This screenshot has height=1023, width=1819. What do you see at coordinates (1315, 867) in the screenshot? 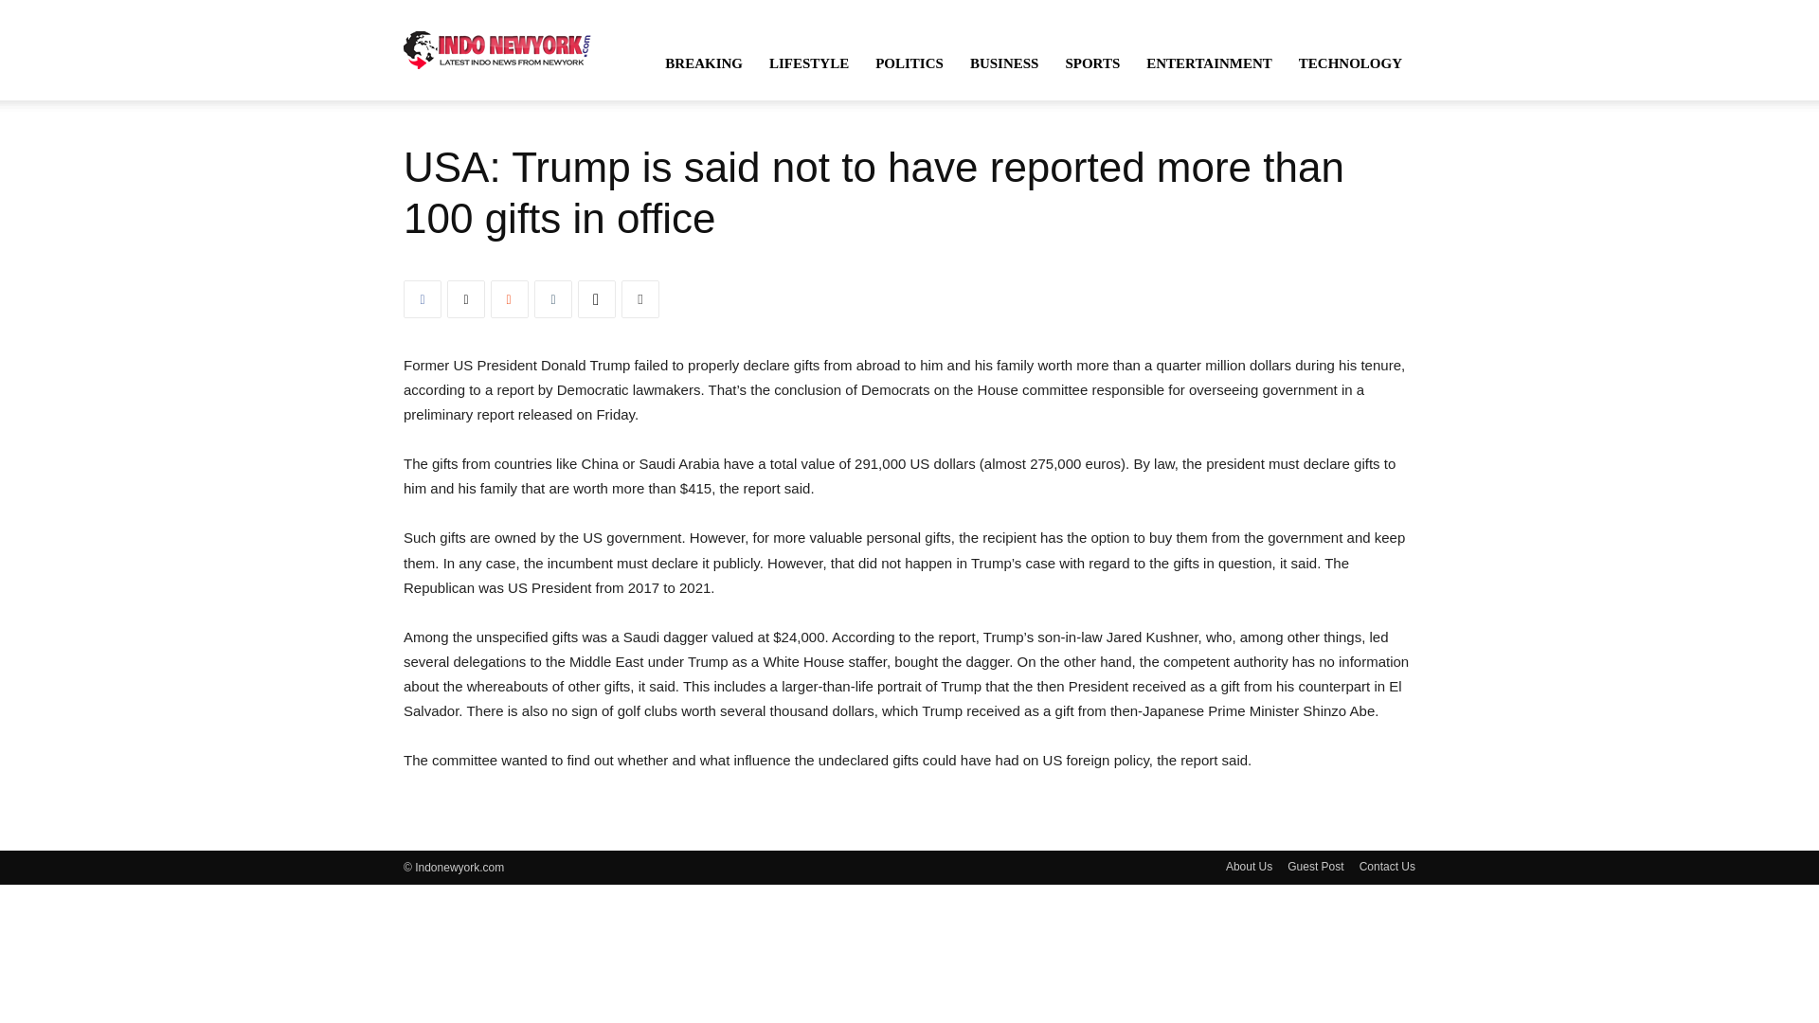
I see `Guest Post` at bounding box center [1315, 867].